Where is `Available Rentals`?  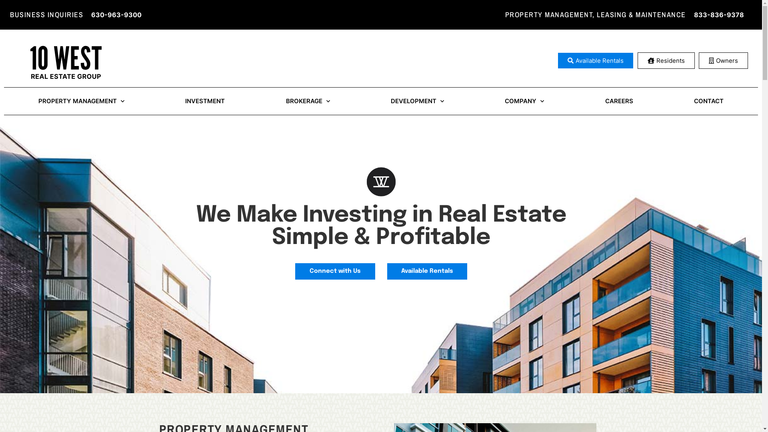
Available Rentals is located at coordinates (596, 61).